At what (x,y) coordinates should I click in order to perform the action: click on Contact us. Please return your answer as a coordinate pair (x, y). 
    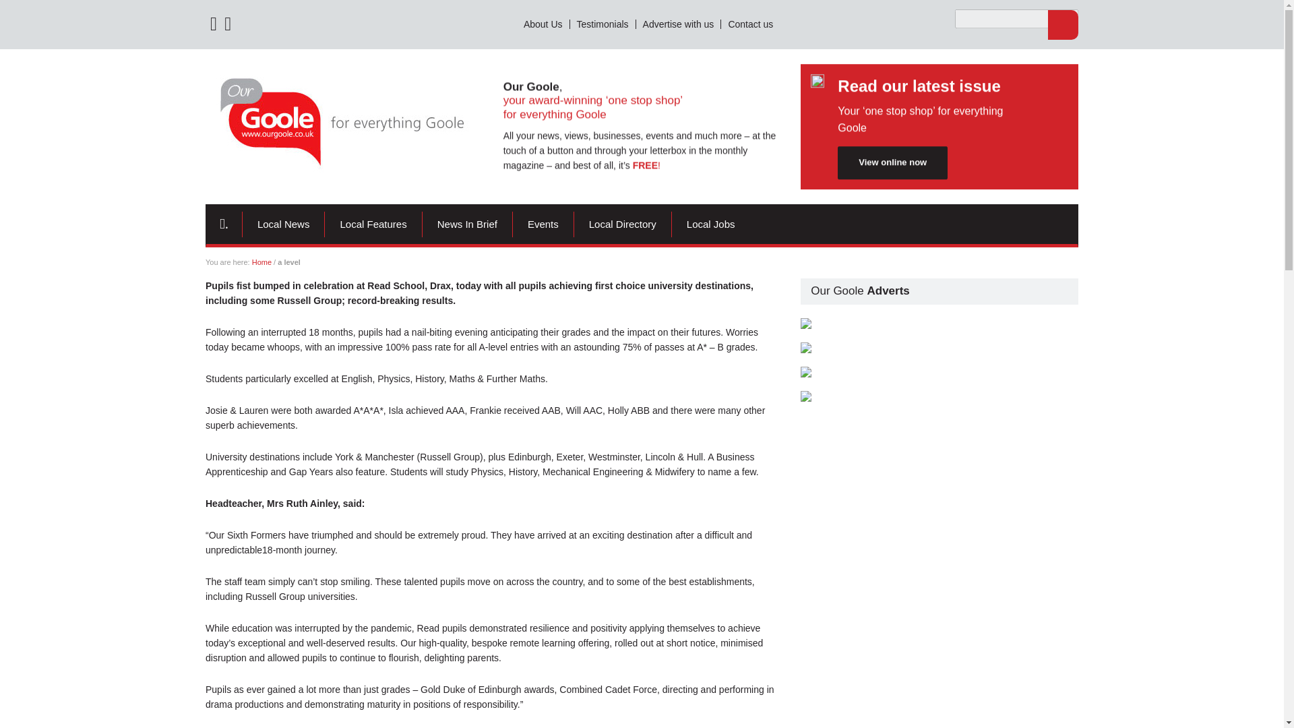
    Looking at the image, I should click on (750, 24).